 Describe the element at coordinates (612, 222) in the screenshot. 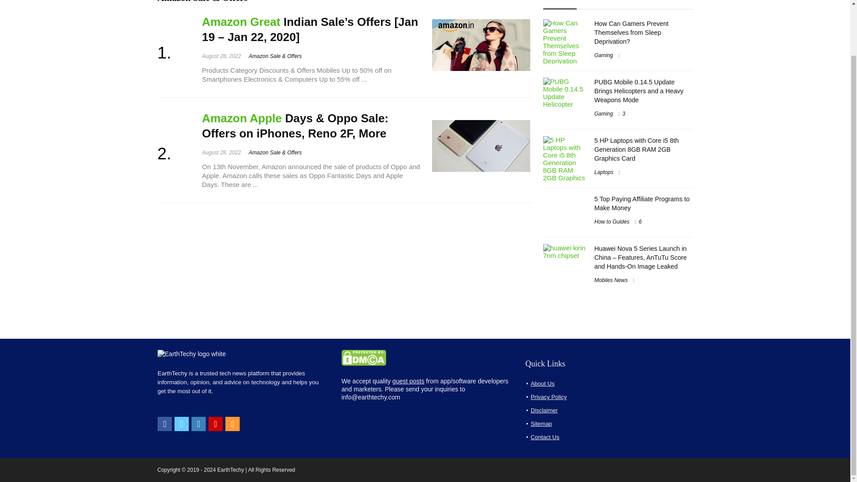

I see `How to Guides` at that location.